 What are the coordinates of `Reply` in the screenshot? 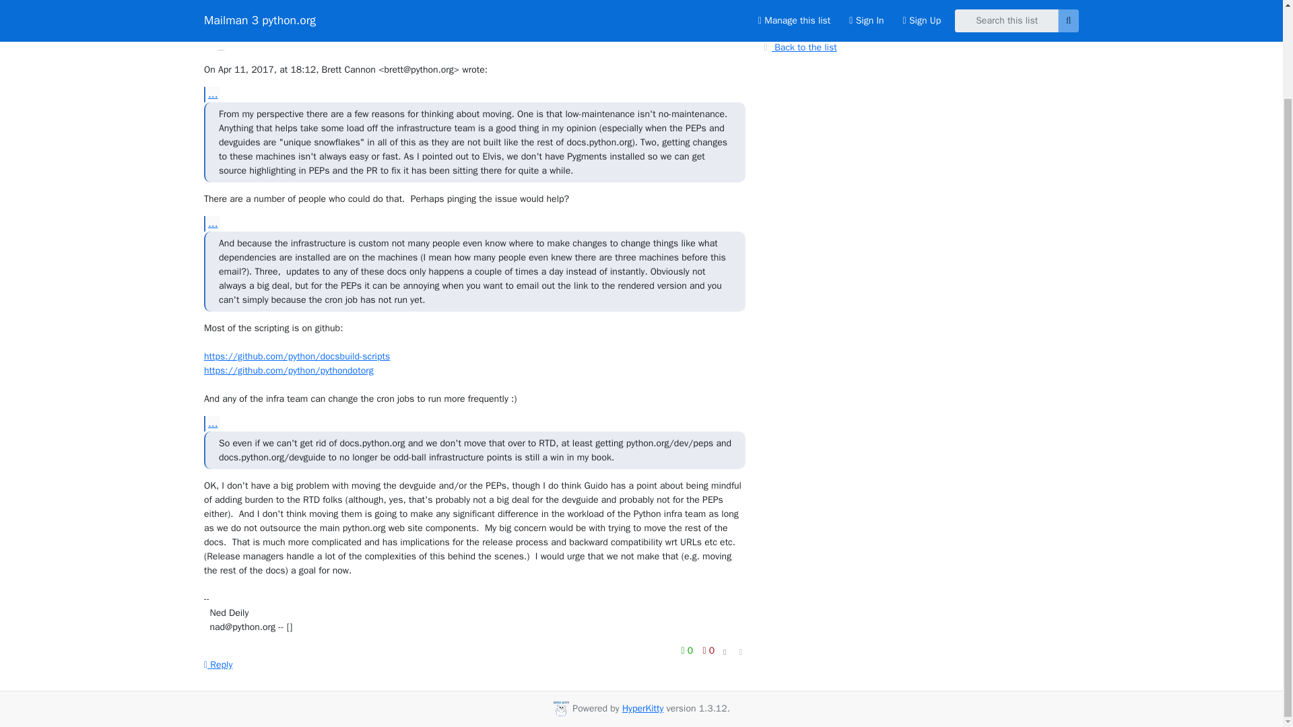 It's located at (218, 664).